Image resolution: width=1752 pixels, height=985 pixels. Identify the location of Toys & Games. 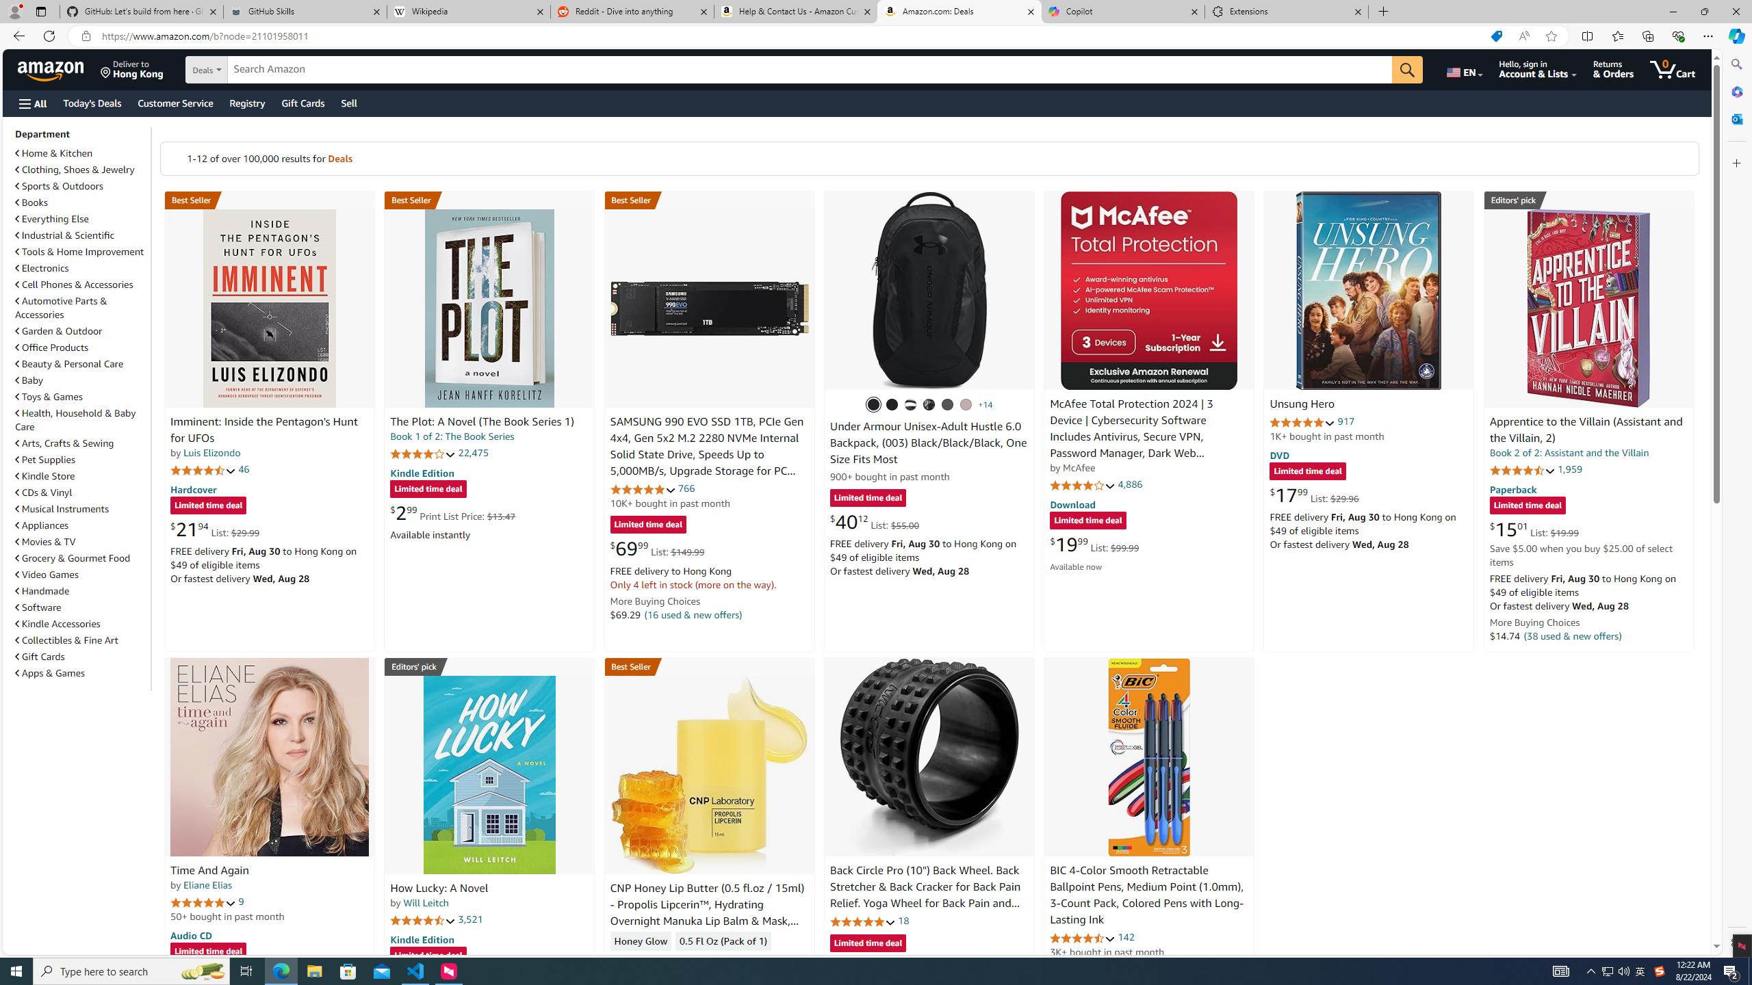
(49, 397).